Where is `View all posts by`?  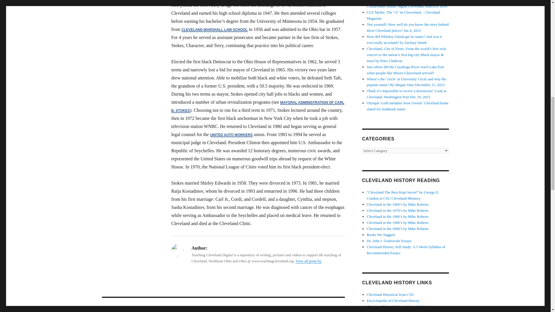
View all posts by is located at coordinates (308, 261).